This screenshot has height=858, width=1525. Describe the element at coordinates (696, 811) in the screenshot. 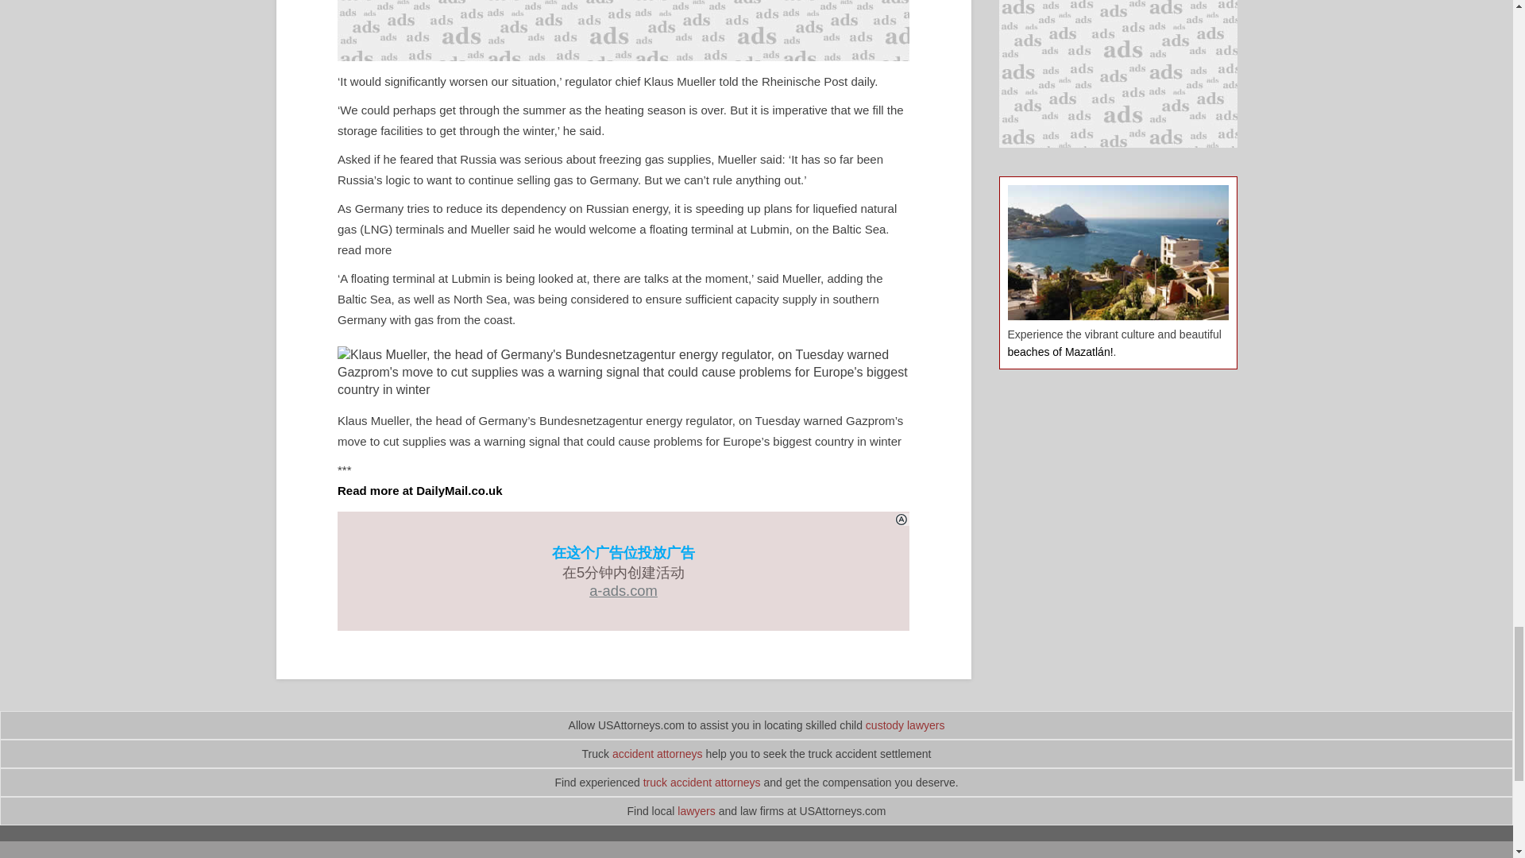

I see `lawyers` at that location.